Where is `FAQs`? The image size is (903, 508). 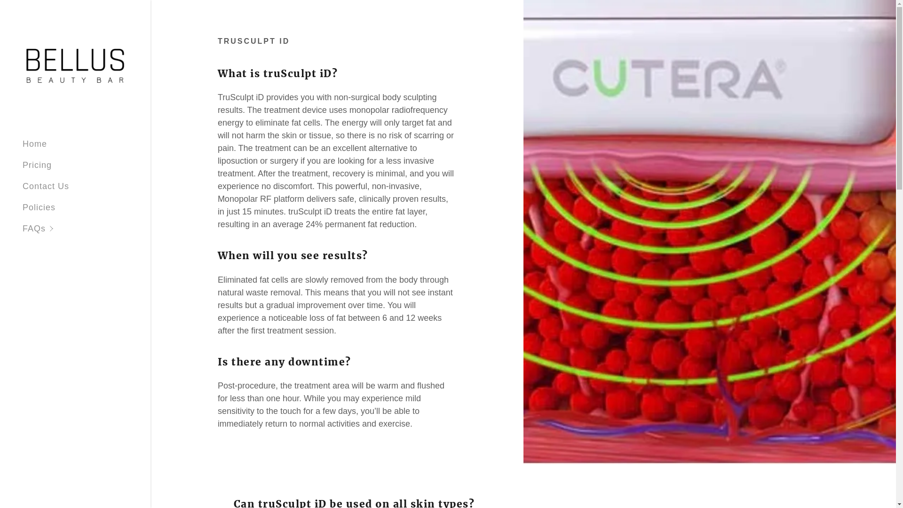
FAQs is located at coordinates (87, 229).